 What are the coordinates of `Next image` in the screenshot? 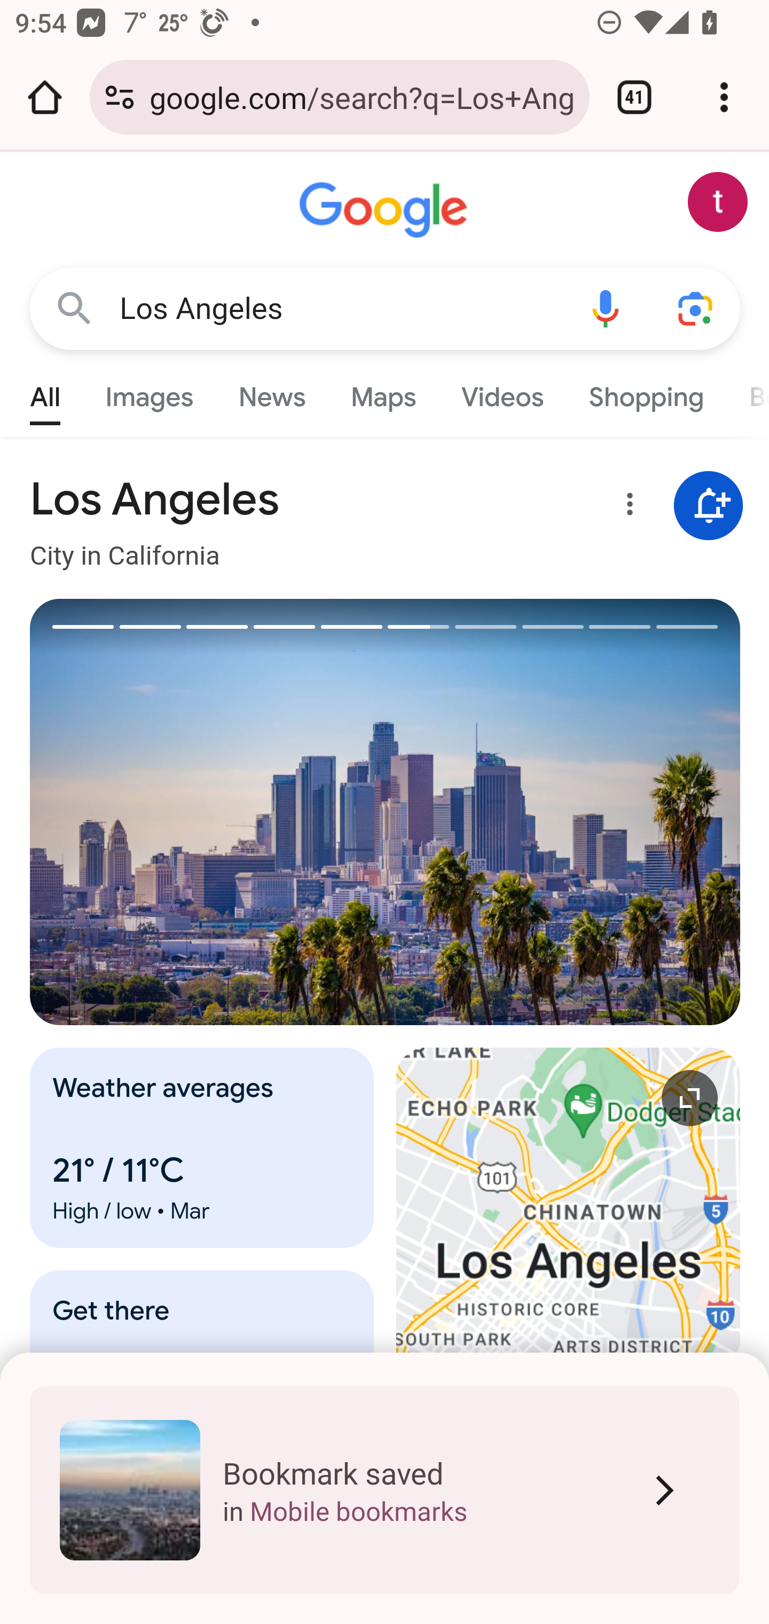 It's located at (563, 812).